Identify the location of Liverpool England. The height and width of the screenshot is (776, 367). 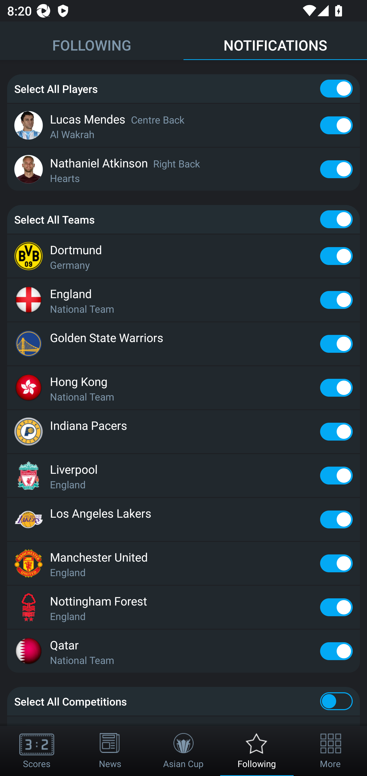
(183, 475).